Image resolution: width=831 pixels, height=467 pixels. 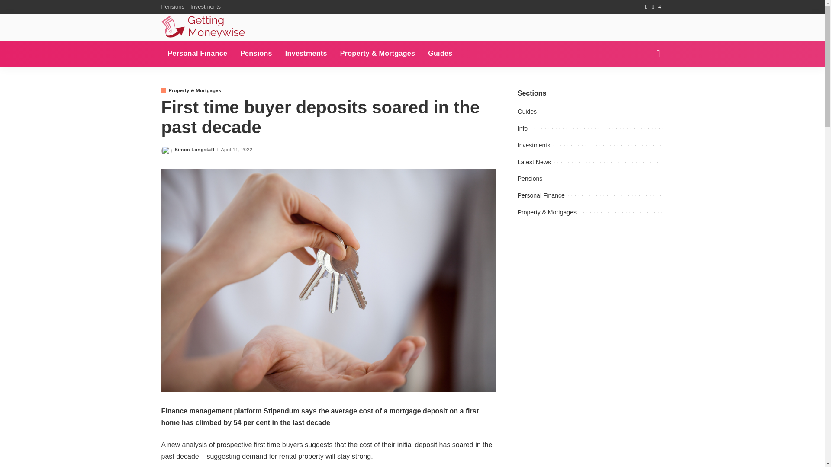 What do you see at coordinates (194, 150) in the screenshot?
I see `Simon Longstaff` at bounding box center [194, 150].